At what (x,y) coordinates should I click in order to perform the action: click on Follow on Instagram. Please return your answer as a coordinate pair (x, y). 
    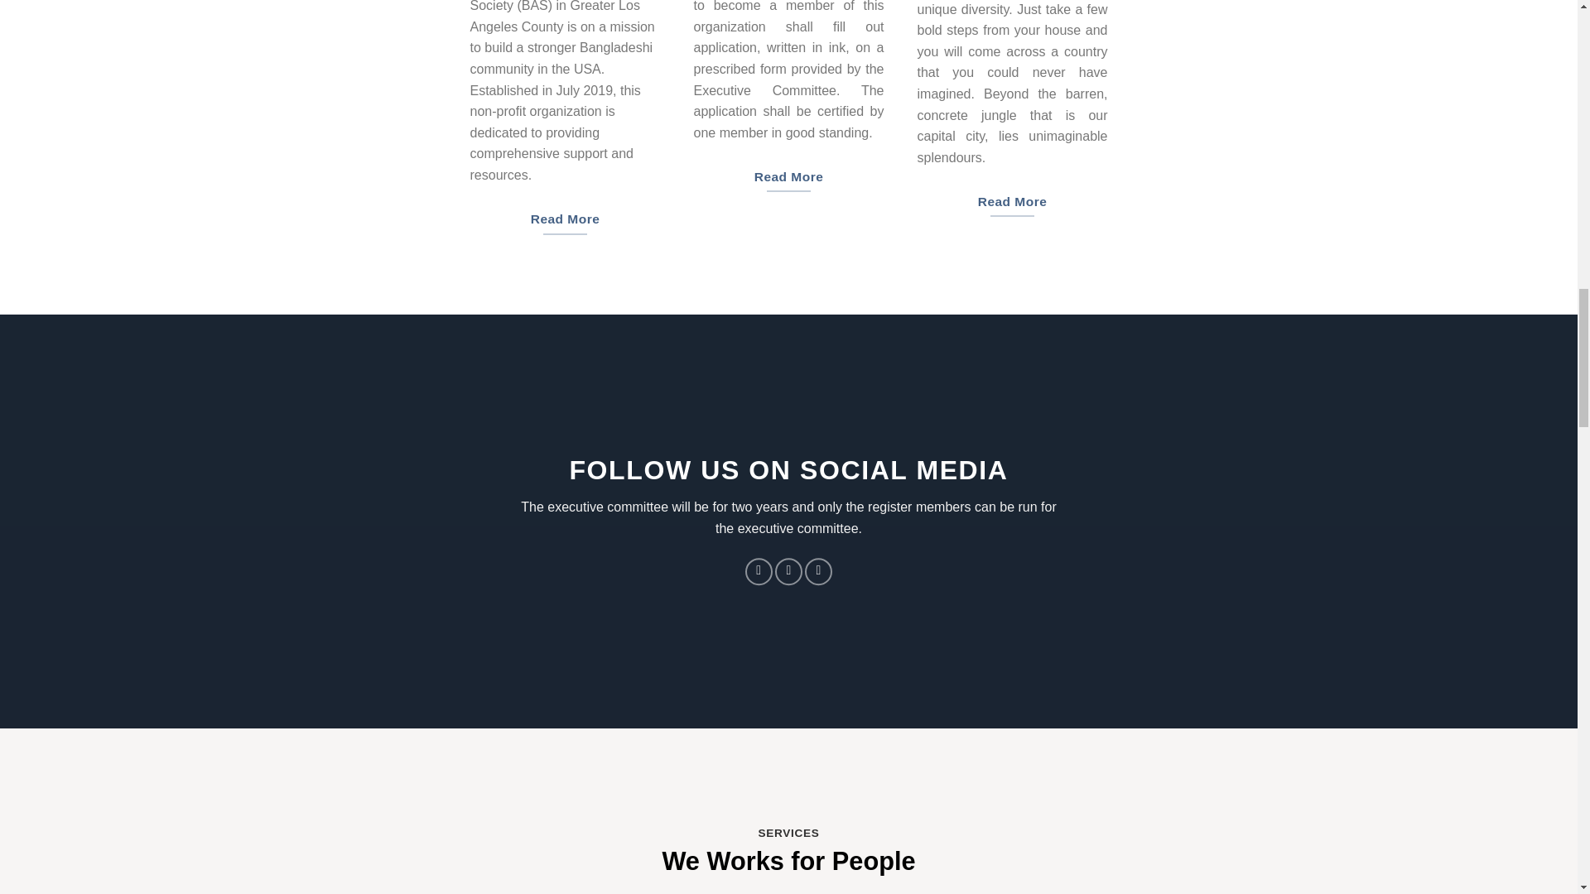
    Looking at the image, I should click on (788, 571).